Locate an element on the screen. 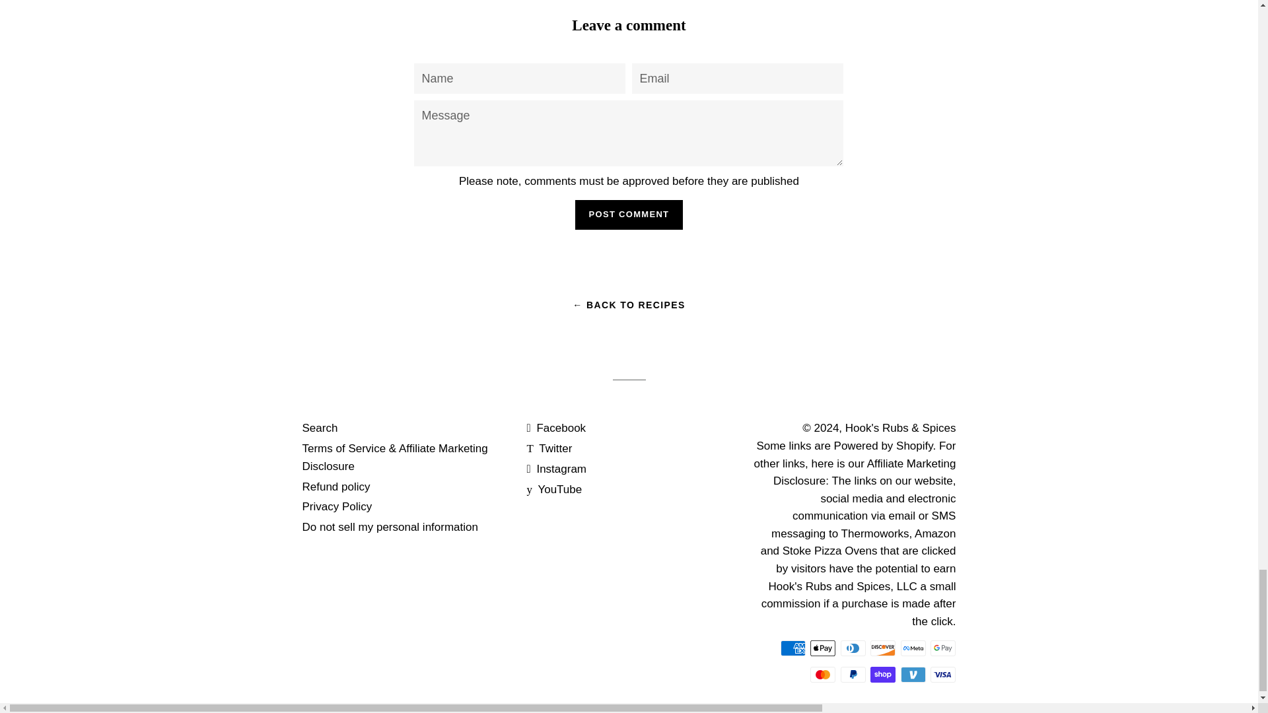 This screenshot has width=1268, height=713. PayPal is located at coordinates (853, 674).